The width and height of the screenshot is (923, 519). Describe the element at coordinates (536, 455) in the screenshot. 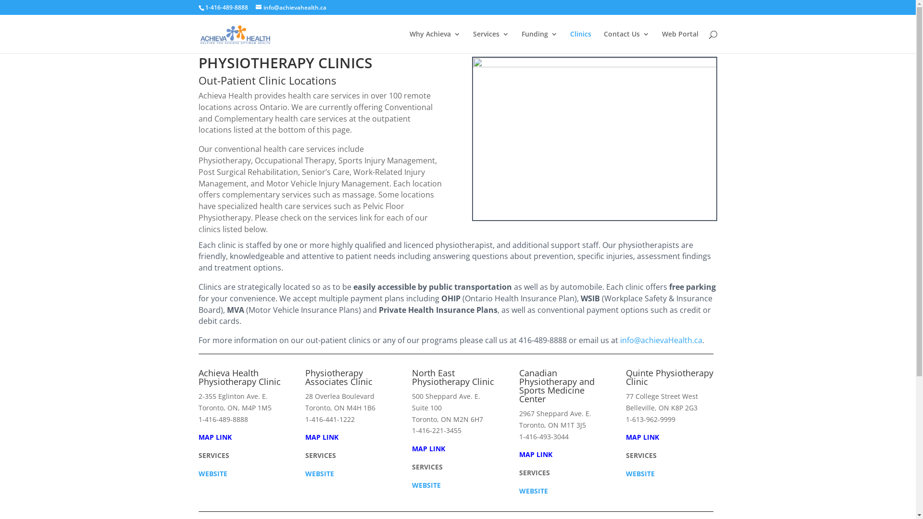

I see `MAP LINK` at that location.